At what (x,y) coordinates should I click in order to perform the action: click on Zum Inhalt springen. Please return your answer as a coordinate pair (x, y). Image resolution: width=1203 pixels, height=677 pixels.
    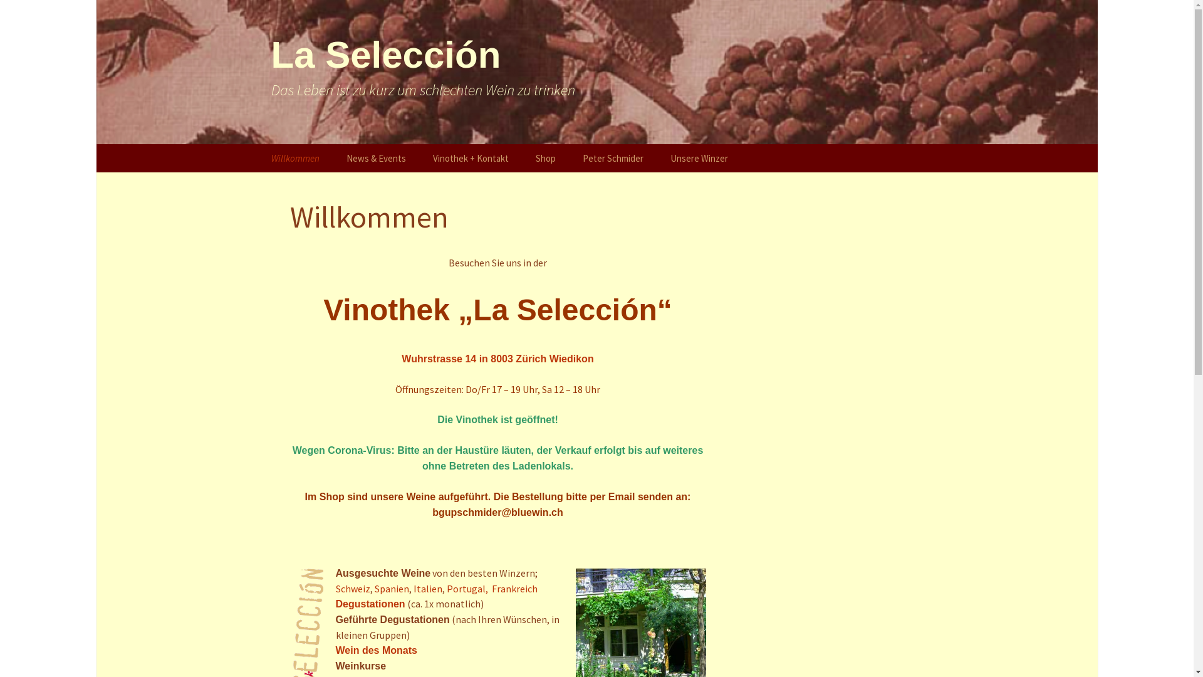
    Looking at the image, I should click on (258, 144).